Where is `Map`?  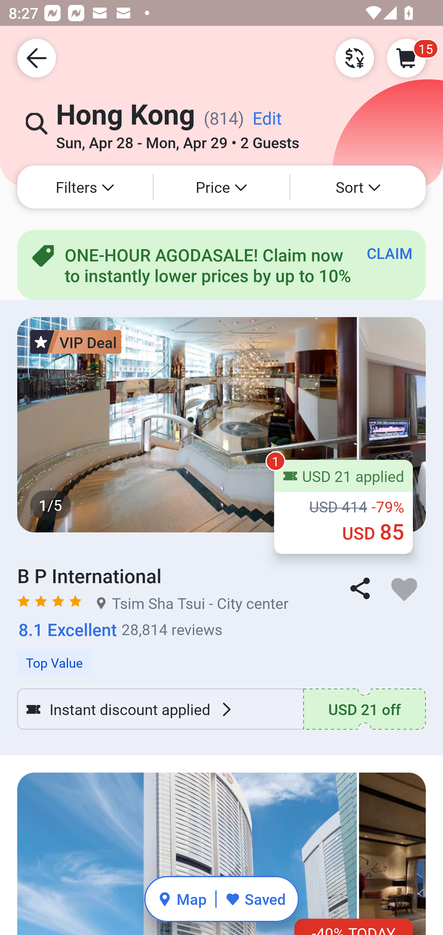
Map is located at coordinates (182, 899).